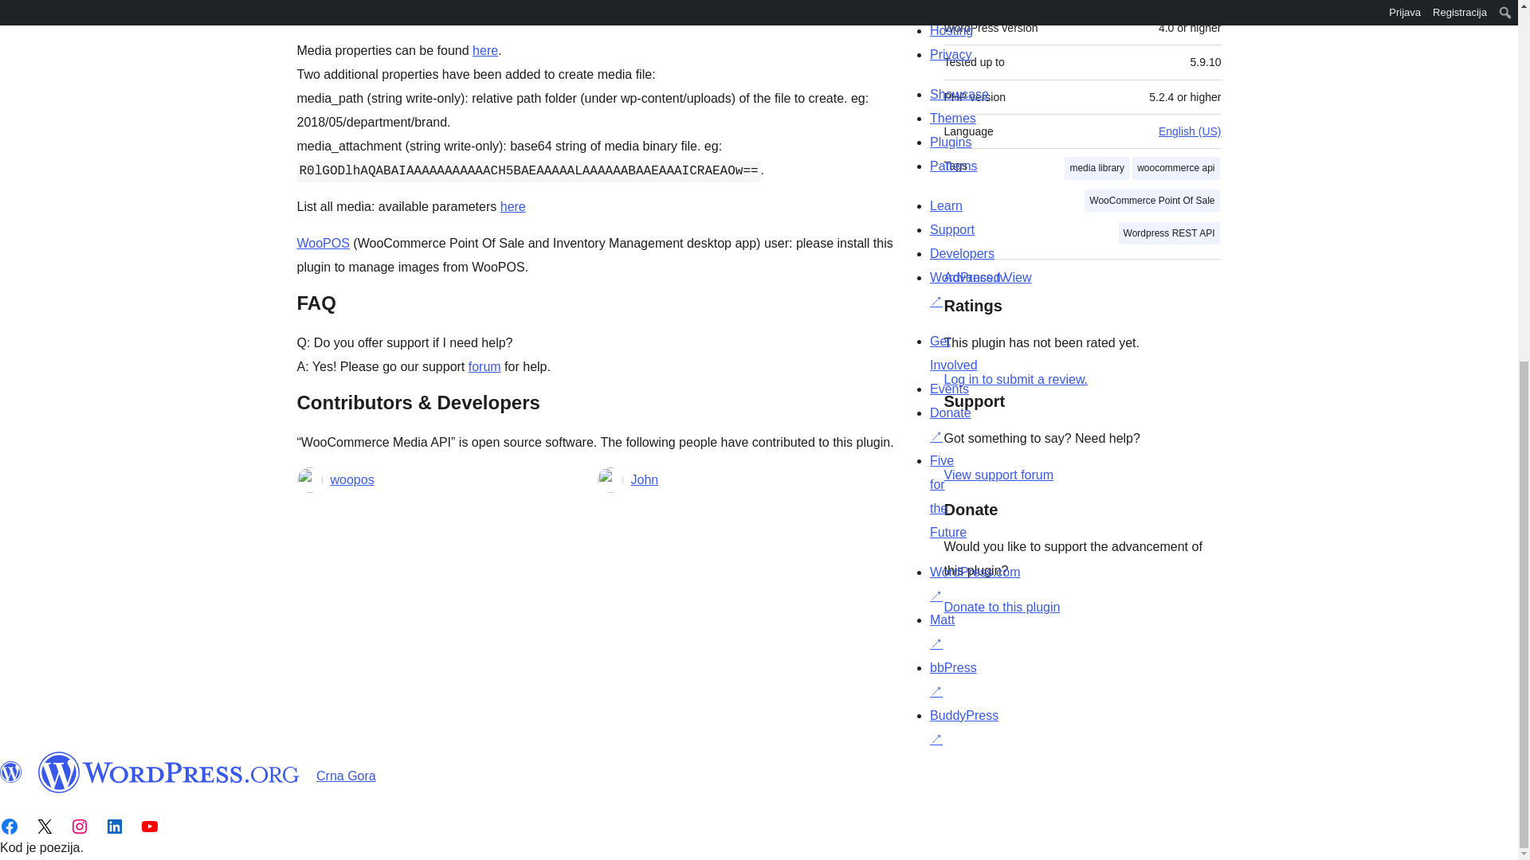 Image resolution: width=1530 pixels, height=860 pixels. What do you see at coordinates (322, 244) in the screenshot?
I see `WooPOS` at bounding box center [322, 244].